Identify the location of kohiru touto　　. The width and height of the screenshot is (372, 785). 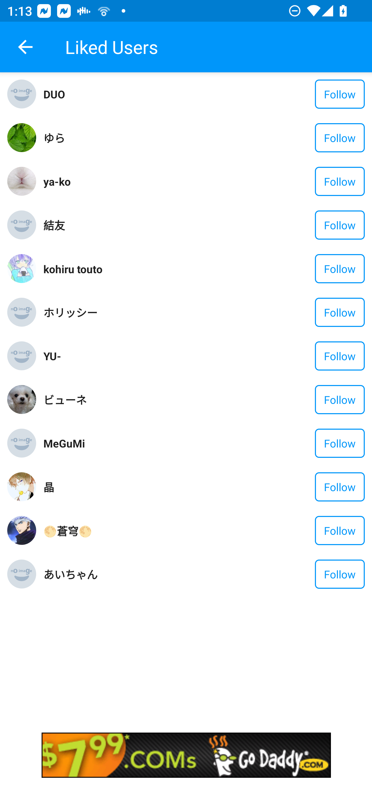
(175, 269).